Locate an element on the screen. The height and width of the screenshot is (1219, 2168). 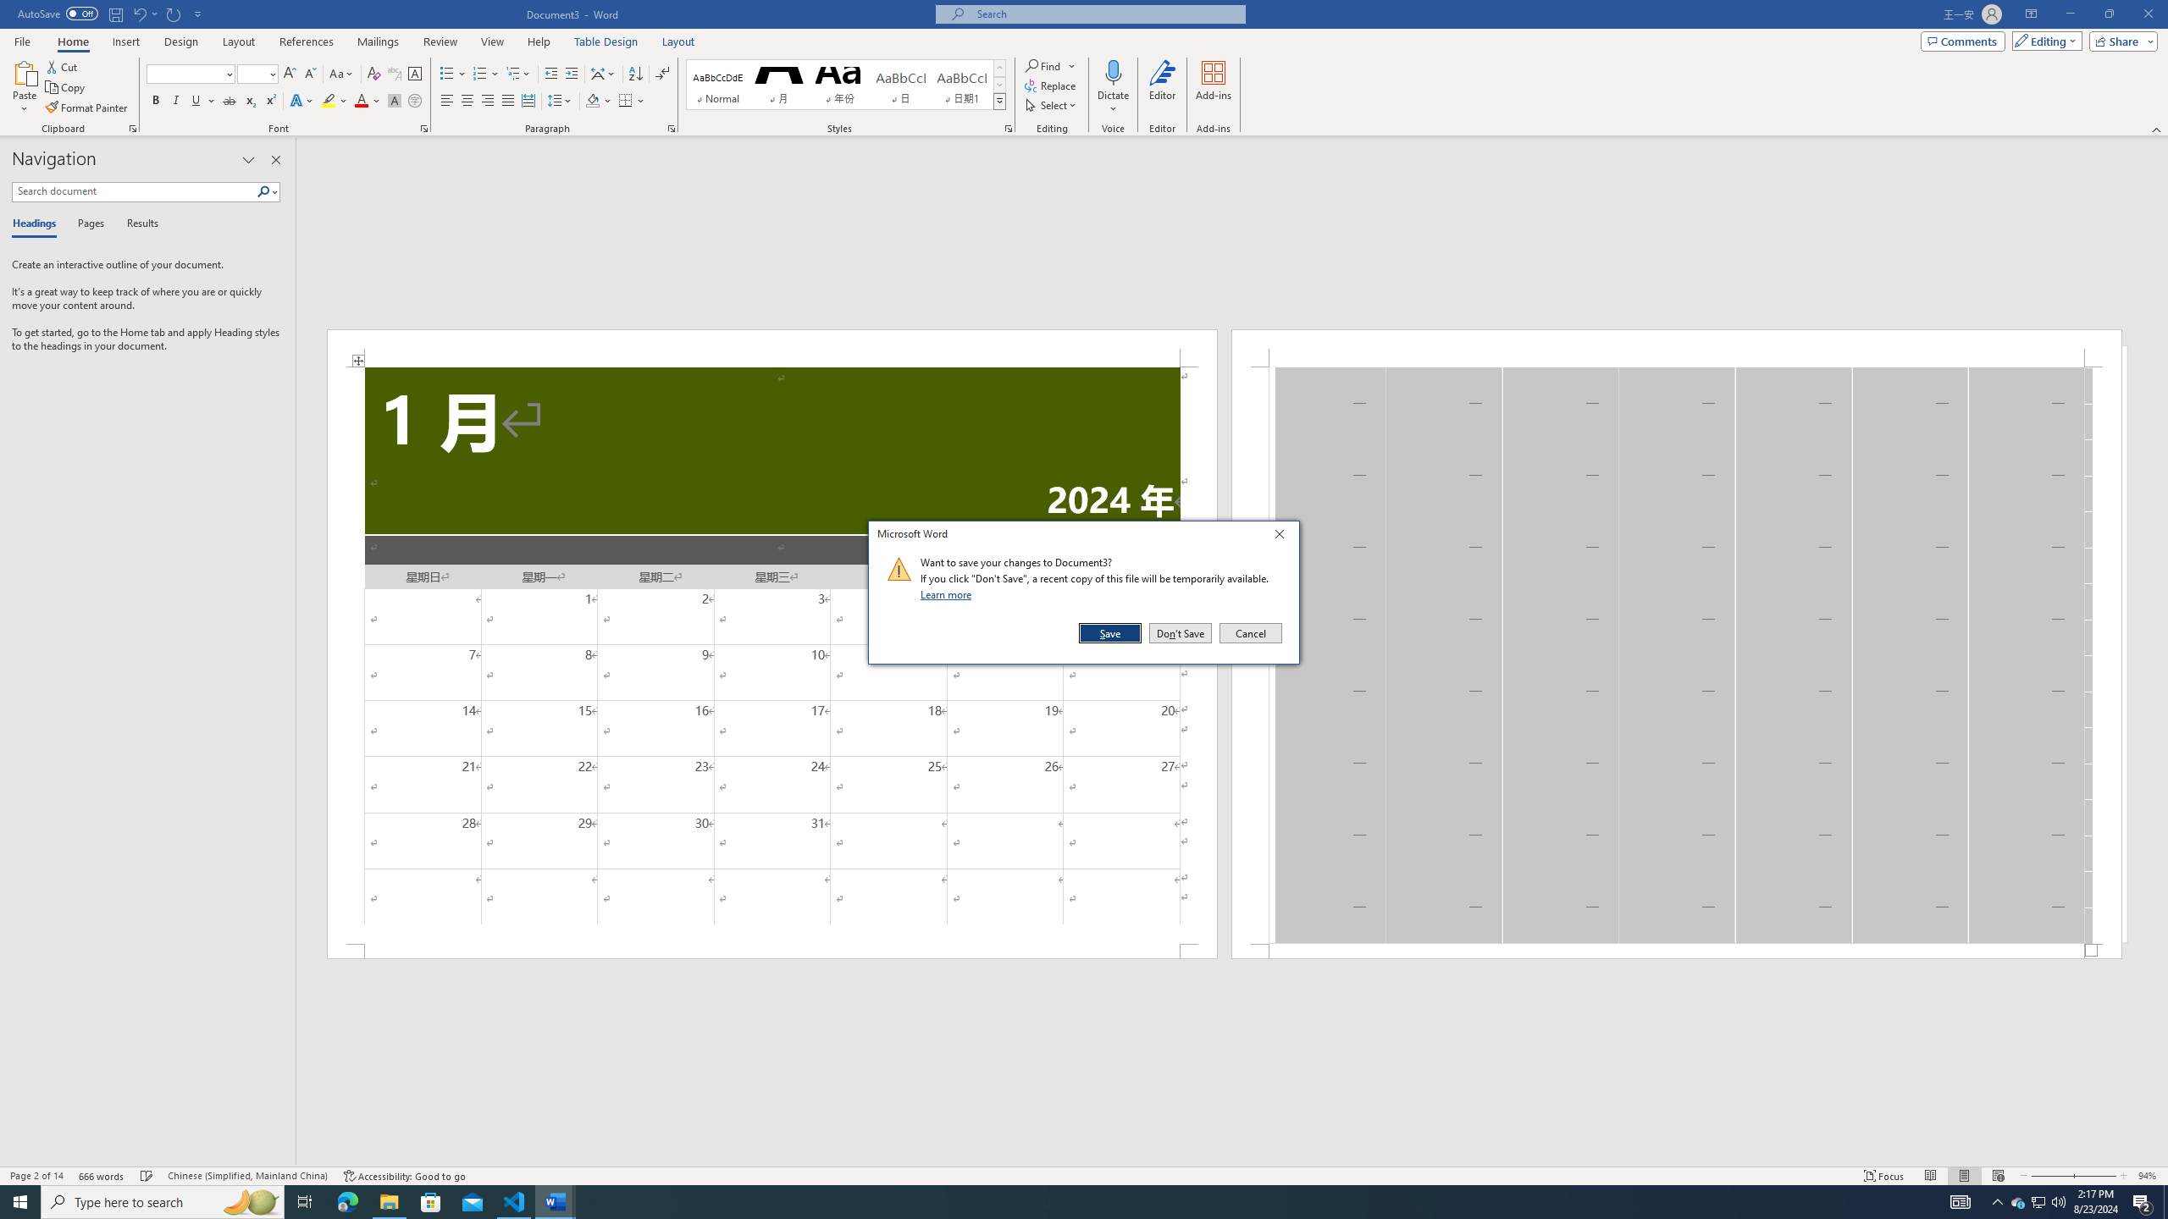
Show/Hide Editing Marks is located at coordinates (662, 74).